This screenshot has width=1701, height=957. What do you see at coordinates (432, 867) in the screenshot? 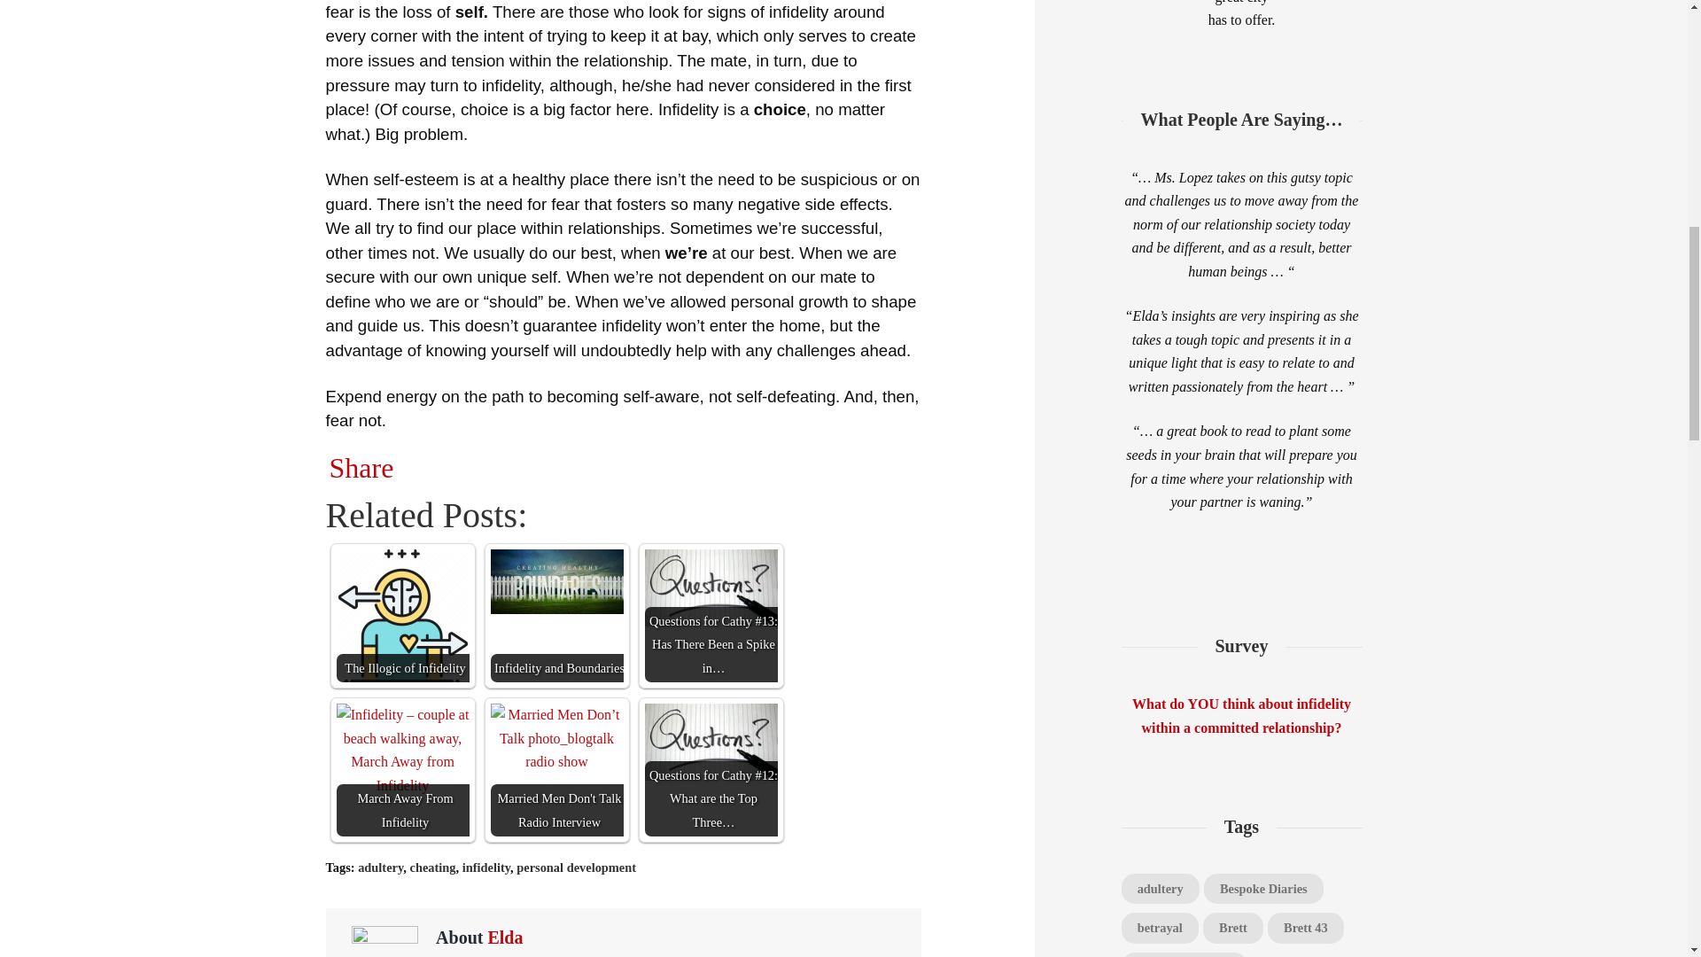
I see `cheating` at bounding box center [432, 867].